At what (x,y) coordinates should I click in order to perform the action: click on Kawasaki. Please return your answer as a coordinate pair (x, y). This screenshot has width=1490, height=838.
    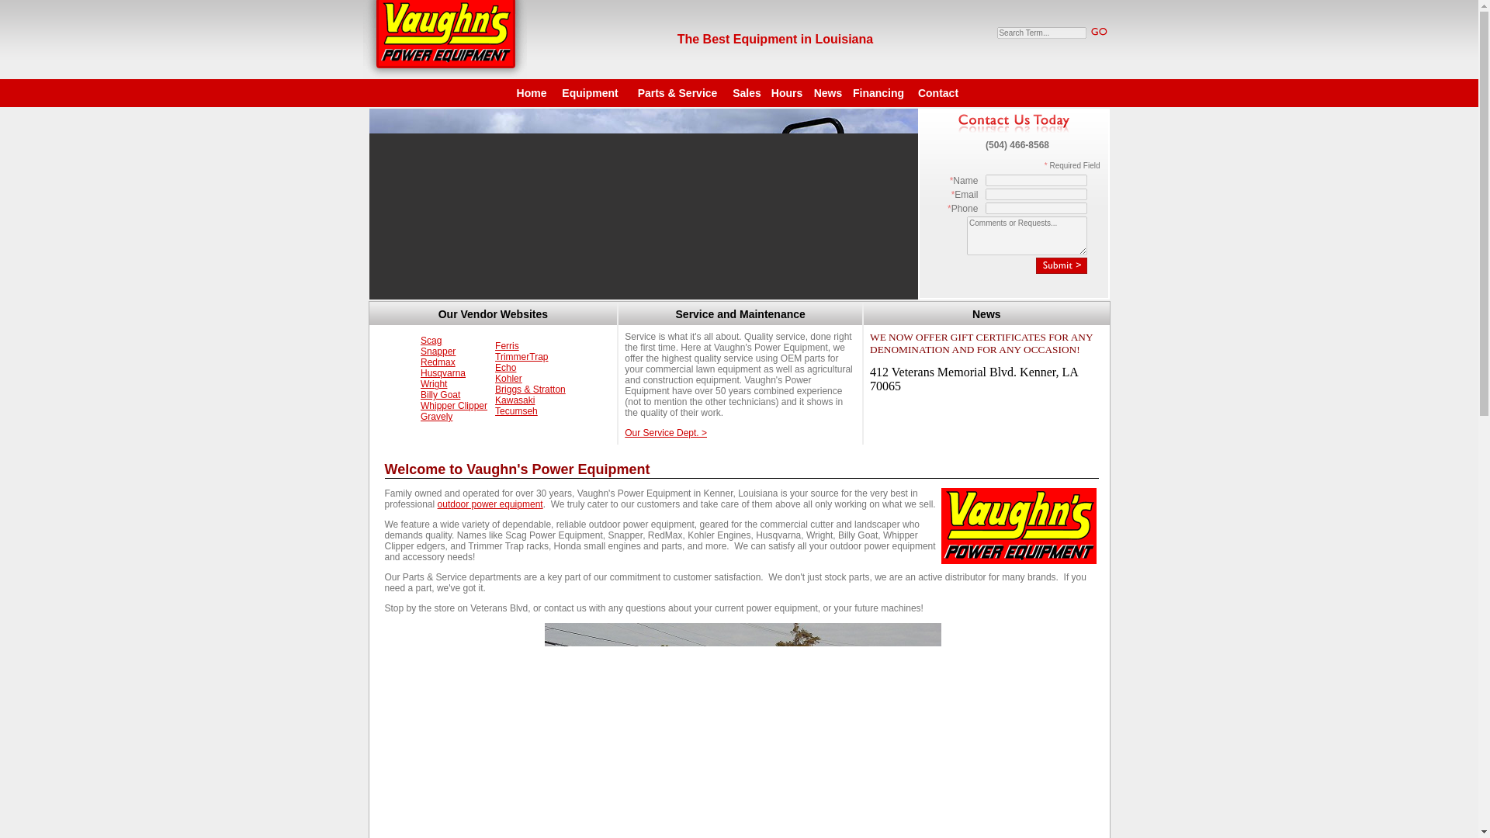
    Looking at the image, I should click on (515, 400).